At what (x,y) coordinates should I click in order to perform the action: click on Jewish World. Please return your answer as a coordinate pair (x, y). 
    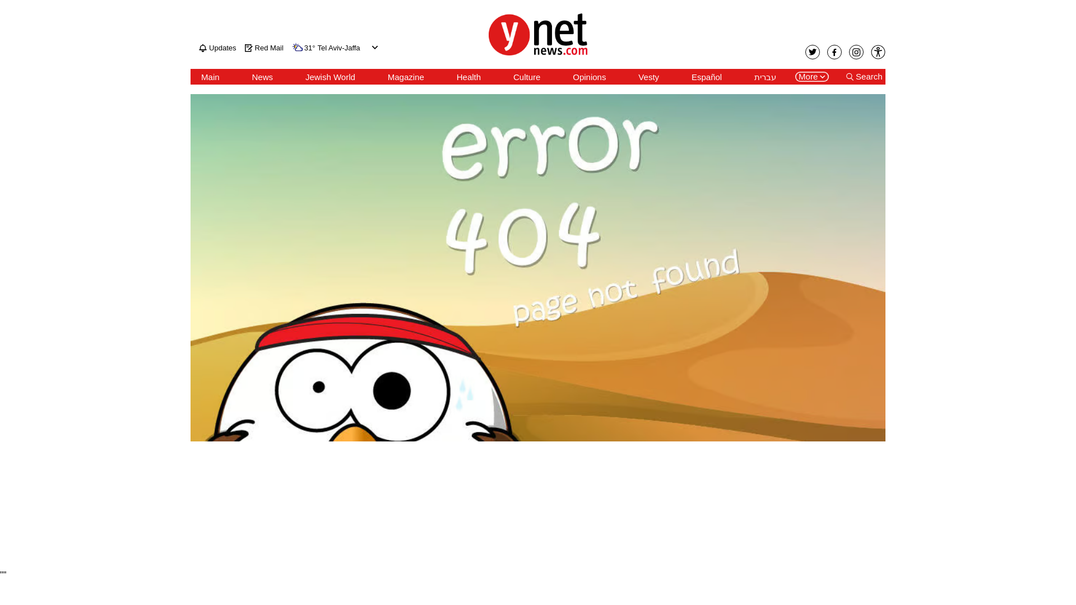
    Looking at the image, I should click on (330, 77).